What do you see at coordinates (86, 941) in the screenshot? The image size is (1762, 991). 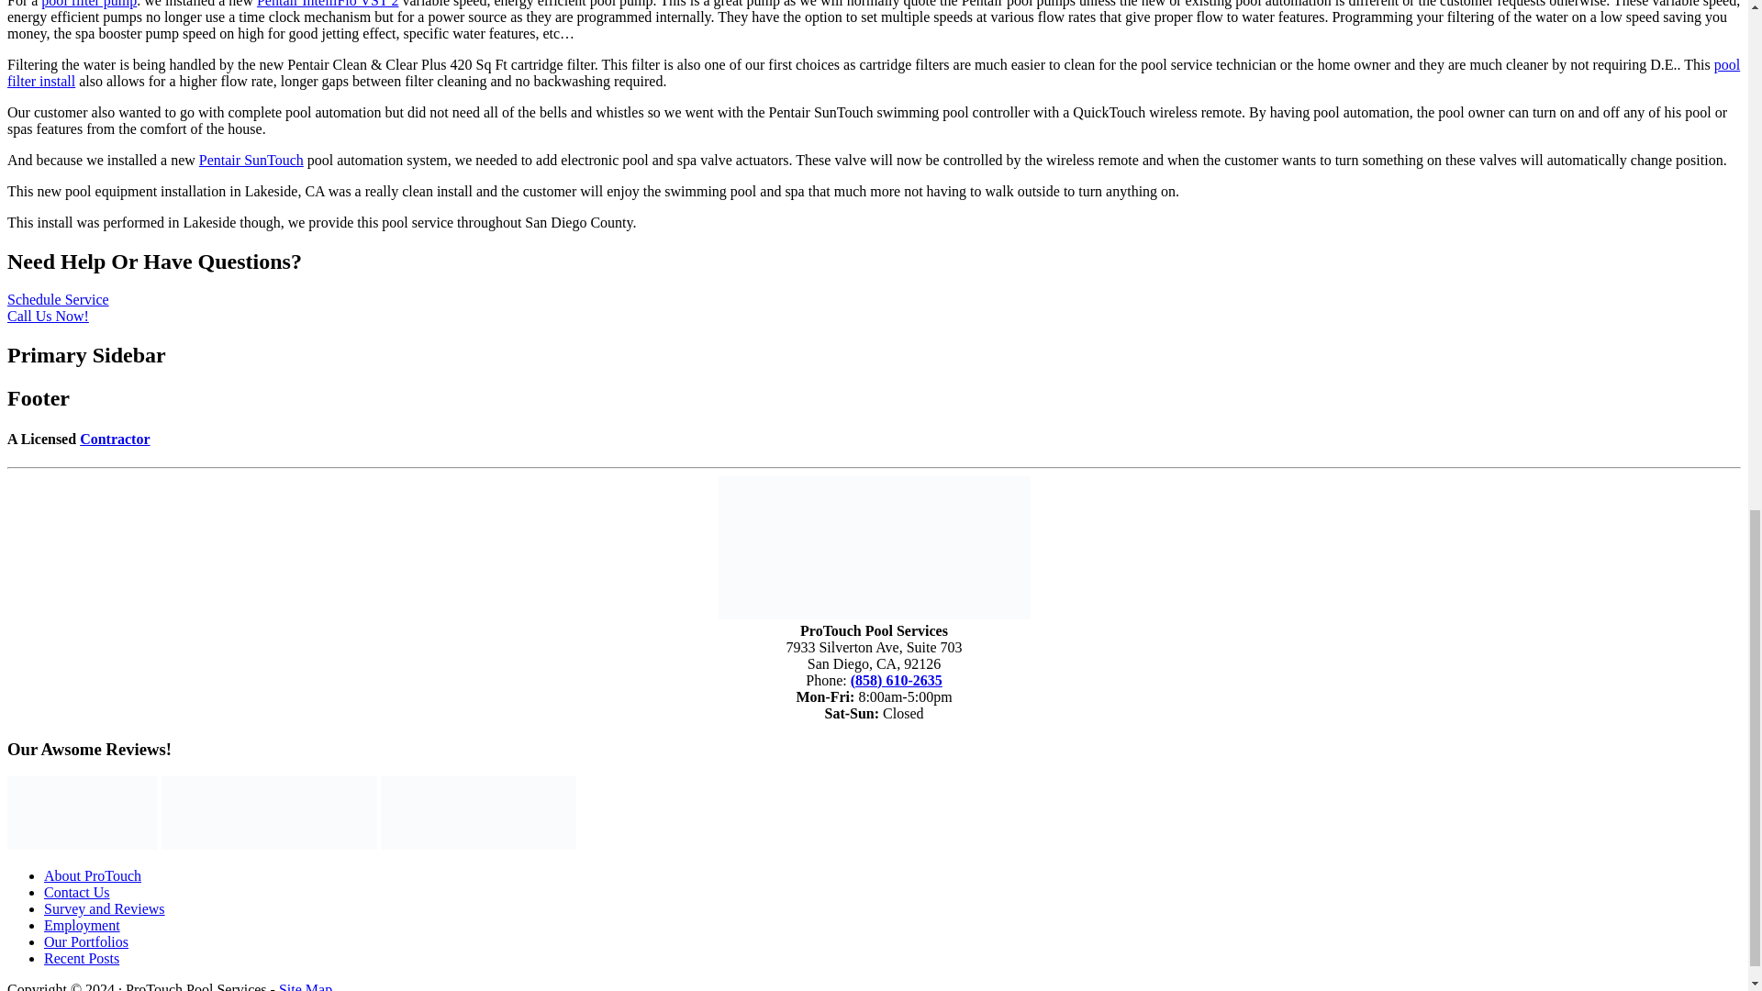 I see `Our Portfolios` at bounding box center [86, 941].